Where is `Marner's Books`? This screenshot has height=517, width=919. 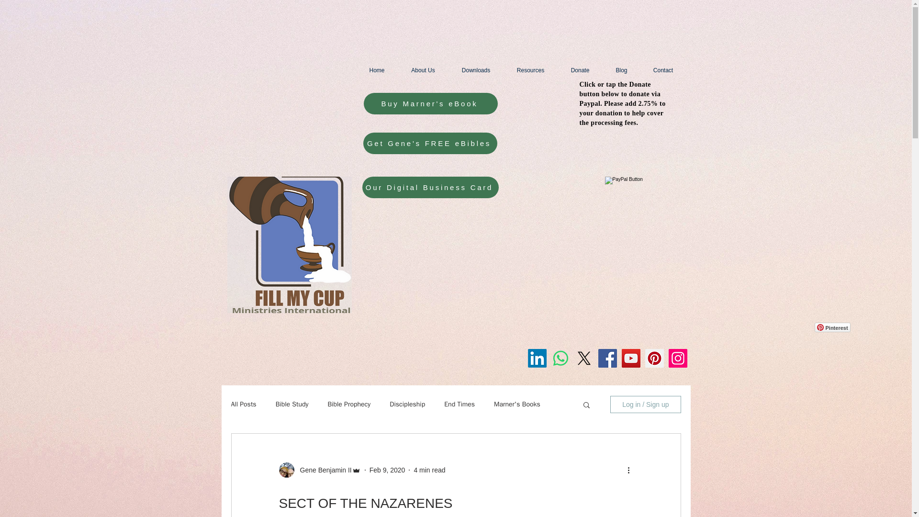
Marner's Books is located at coordinates (517, 404).